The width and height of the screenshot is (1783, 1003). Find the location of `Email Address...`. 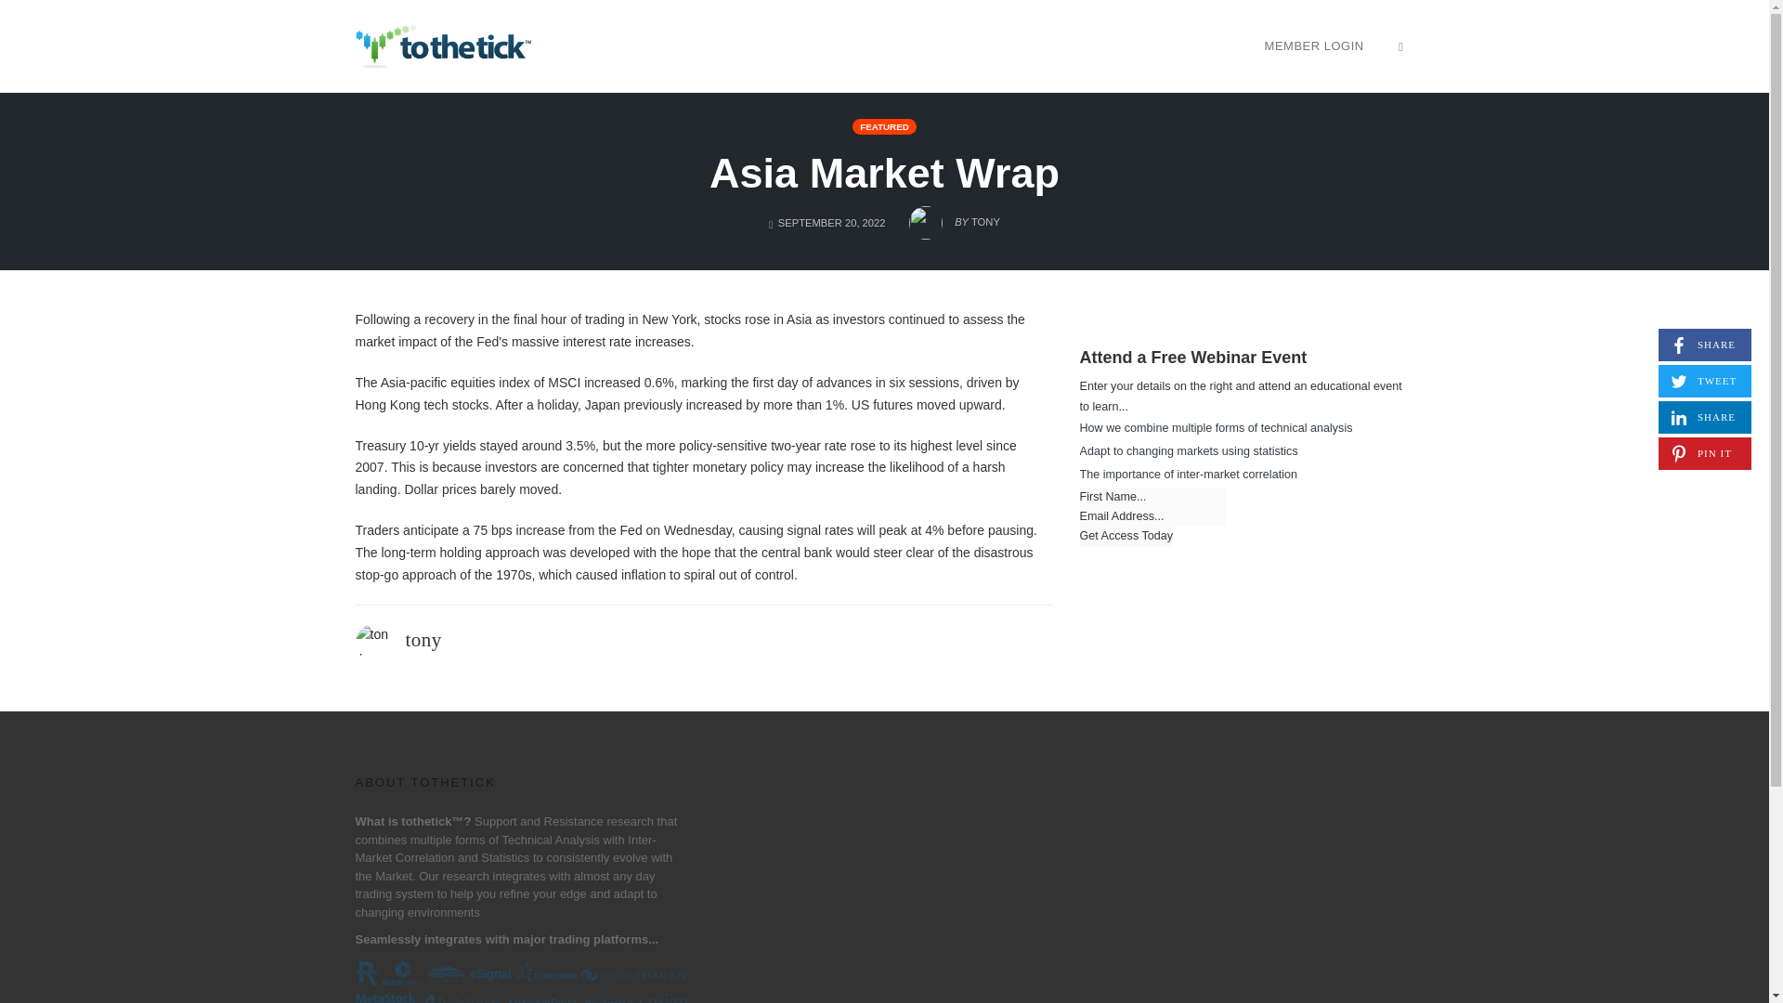

Email Address... is located at coordinates (1152, 516).